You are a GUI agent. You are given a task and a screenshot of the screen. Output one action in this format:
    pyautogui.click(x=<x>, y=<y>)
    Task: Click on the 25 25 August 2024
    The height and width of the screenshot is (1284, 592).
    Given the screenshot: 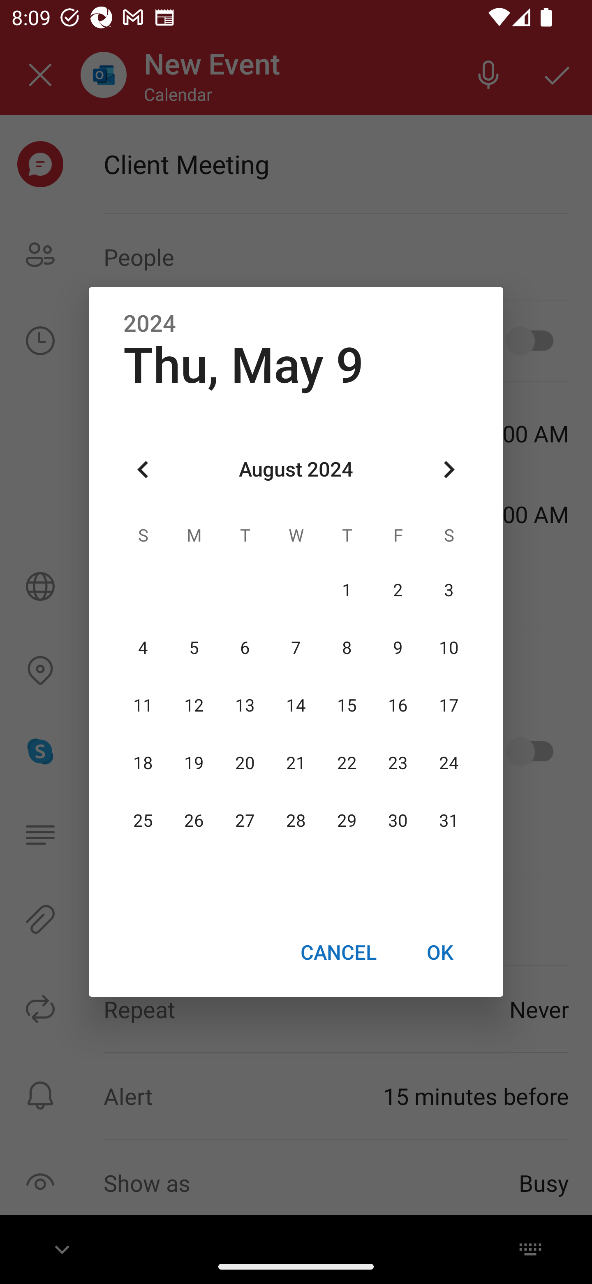 What is the action you would take?
    pyautogui.click(x=143, y=821)
    